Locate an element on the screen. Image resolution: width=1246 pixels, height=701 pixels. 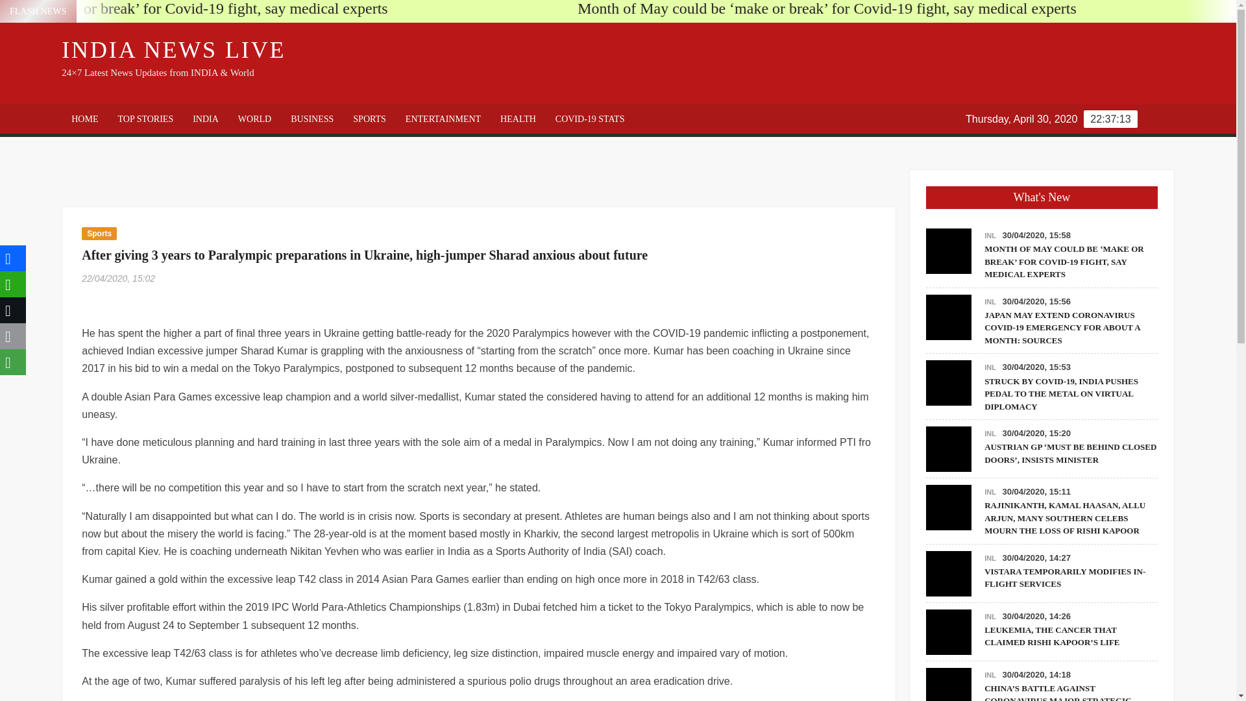
Email This is located at coordinates (13, 336).